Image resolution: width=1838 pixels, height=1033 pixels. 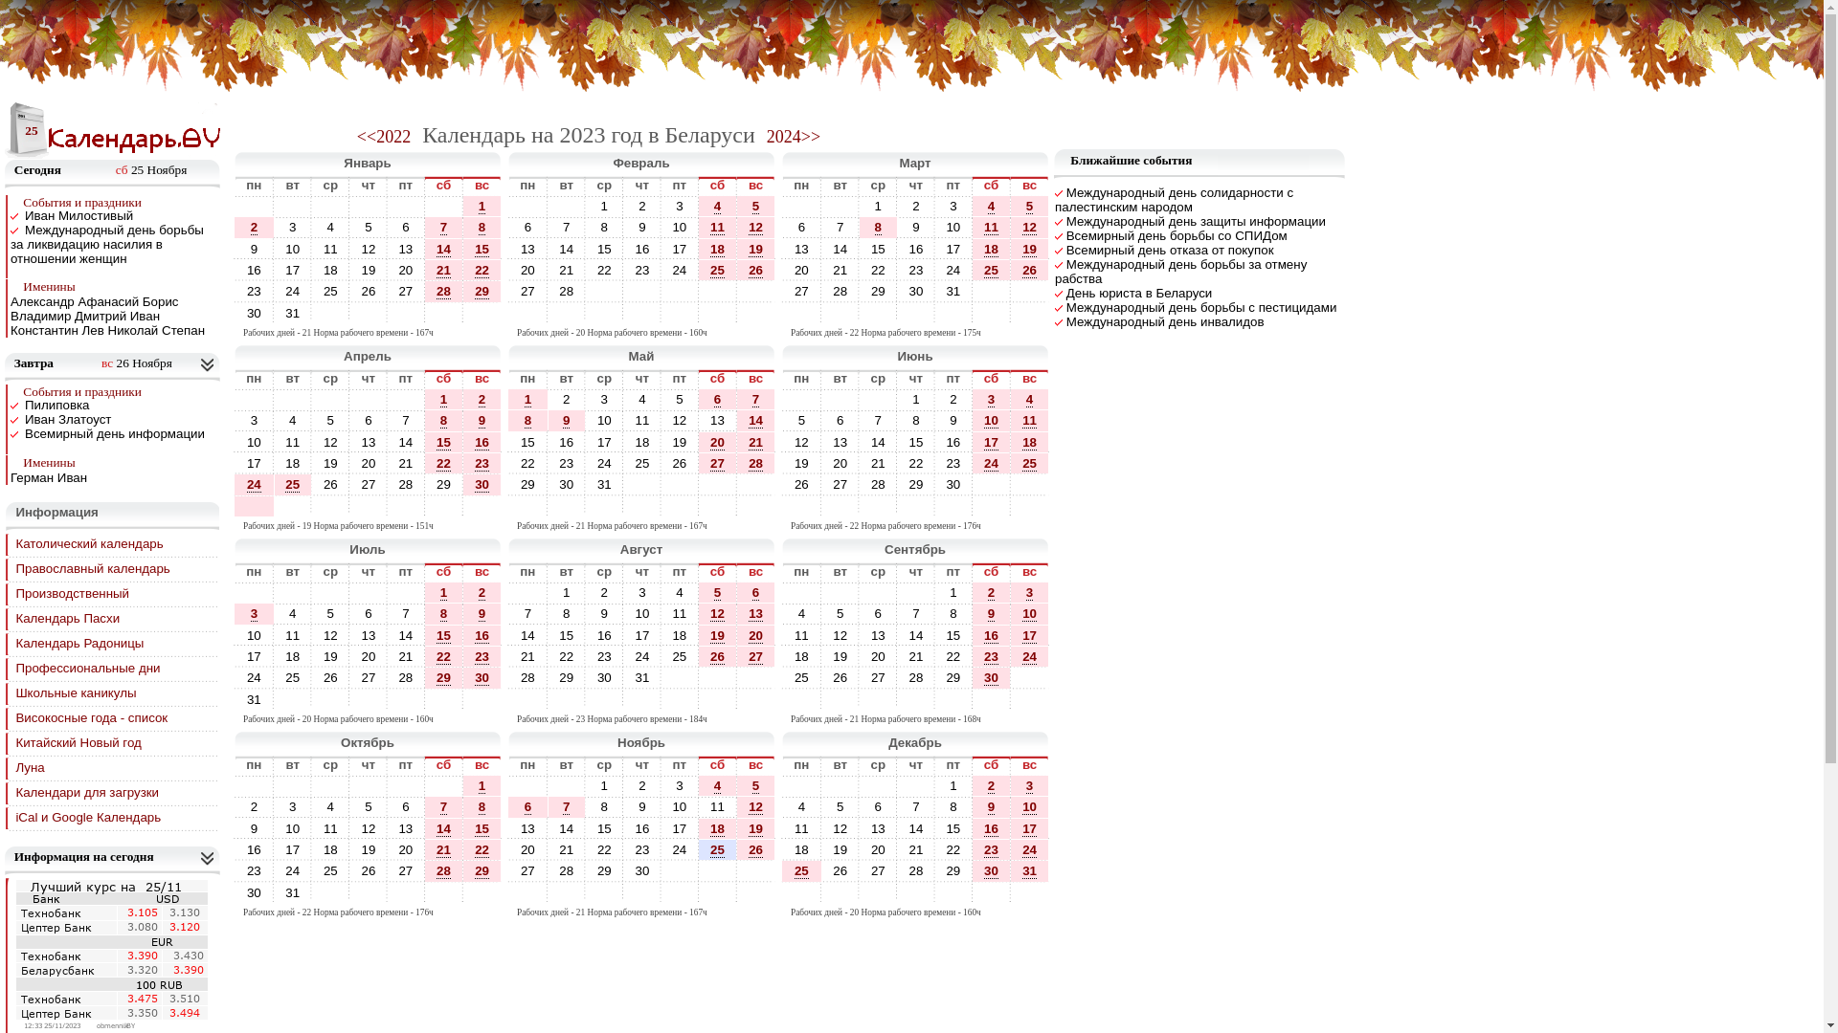 What do you see at coordinates (642, 207) in the screenshot?
I see `2` at bounding box center [642, 207].